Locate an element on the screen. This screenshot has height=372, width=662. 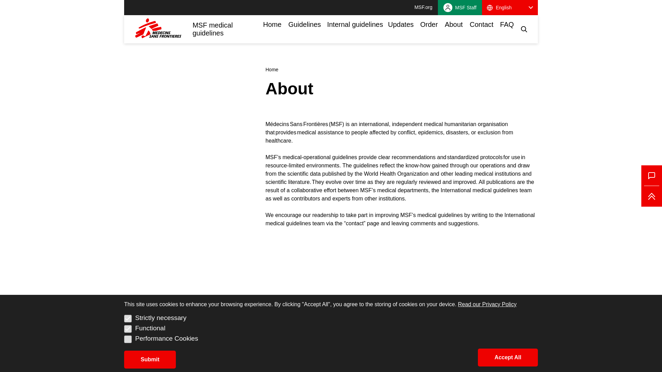
Go to Homepage is located at coordinates (163, 29).